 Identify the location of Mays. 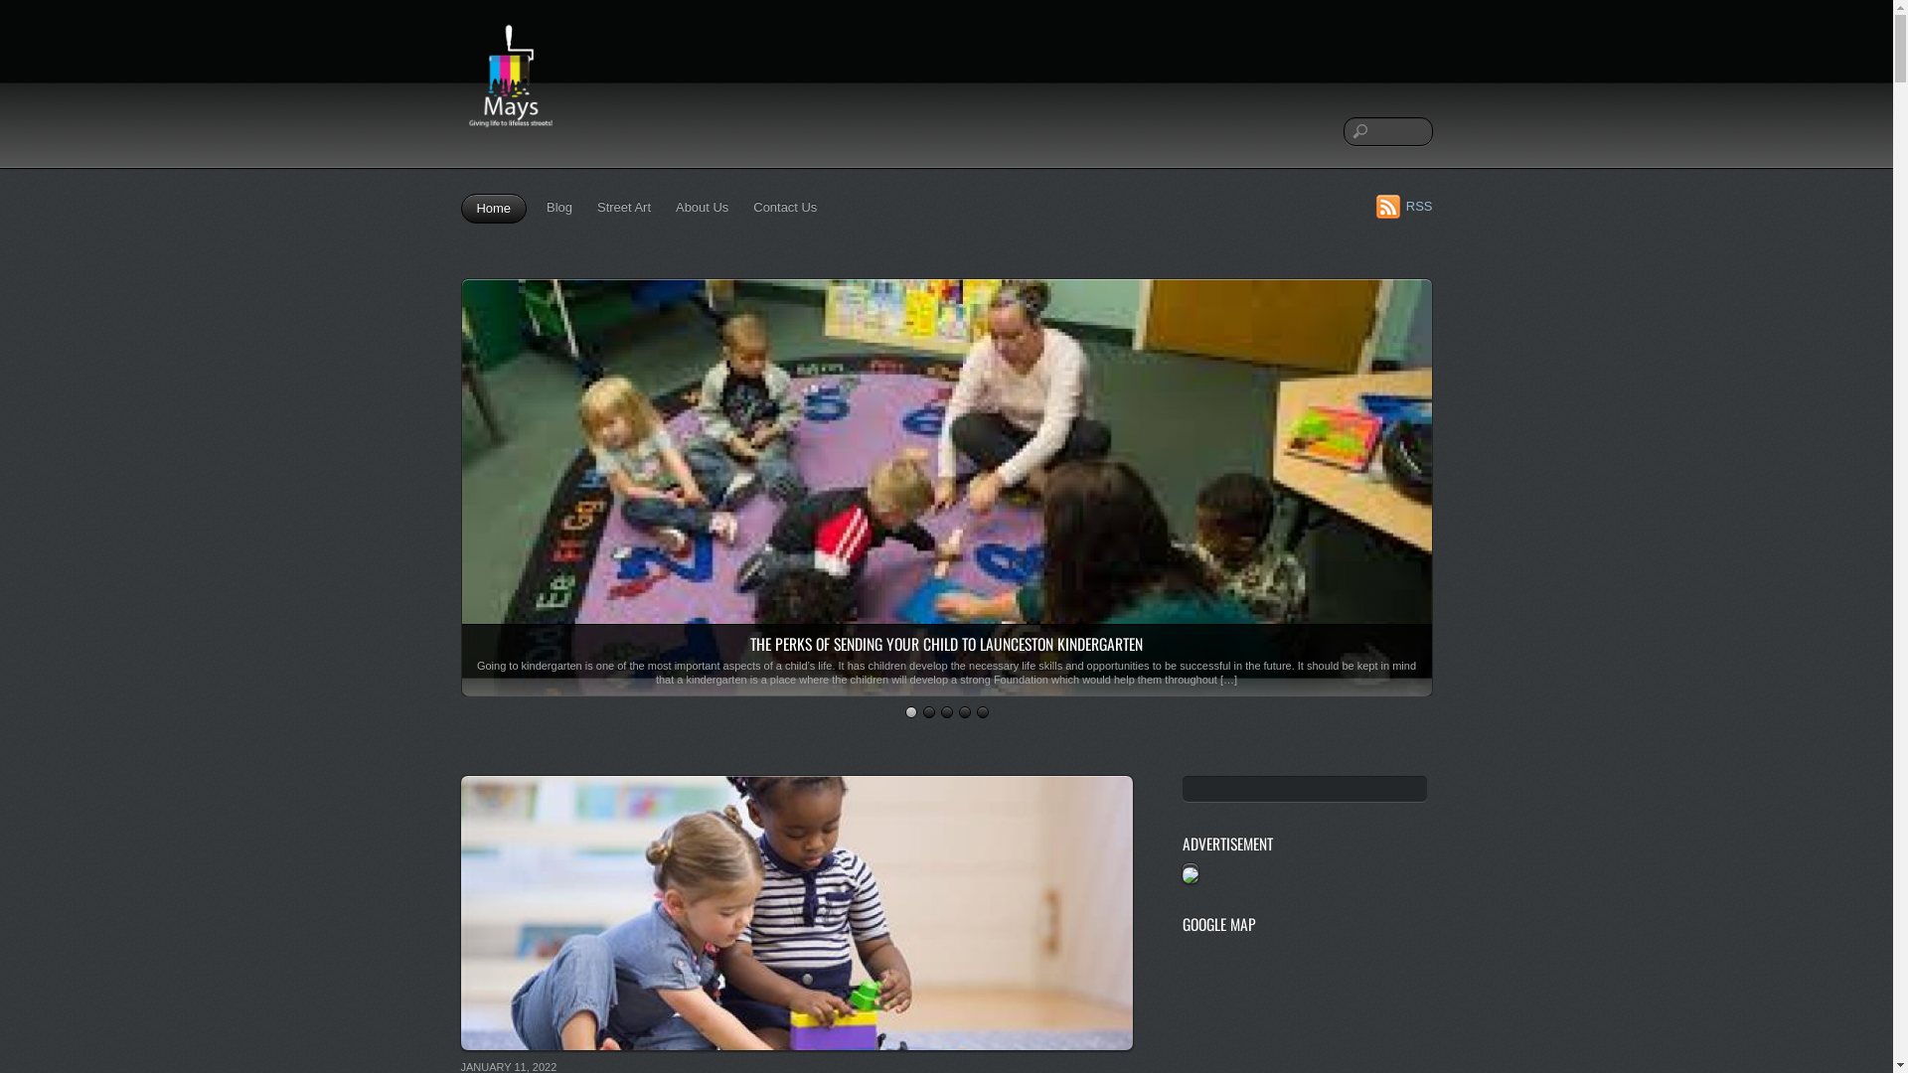
(511, 136).